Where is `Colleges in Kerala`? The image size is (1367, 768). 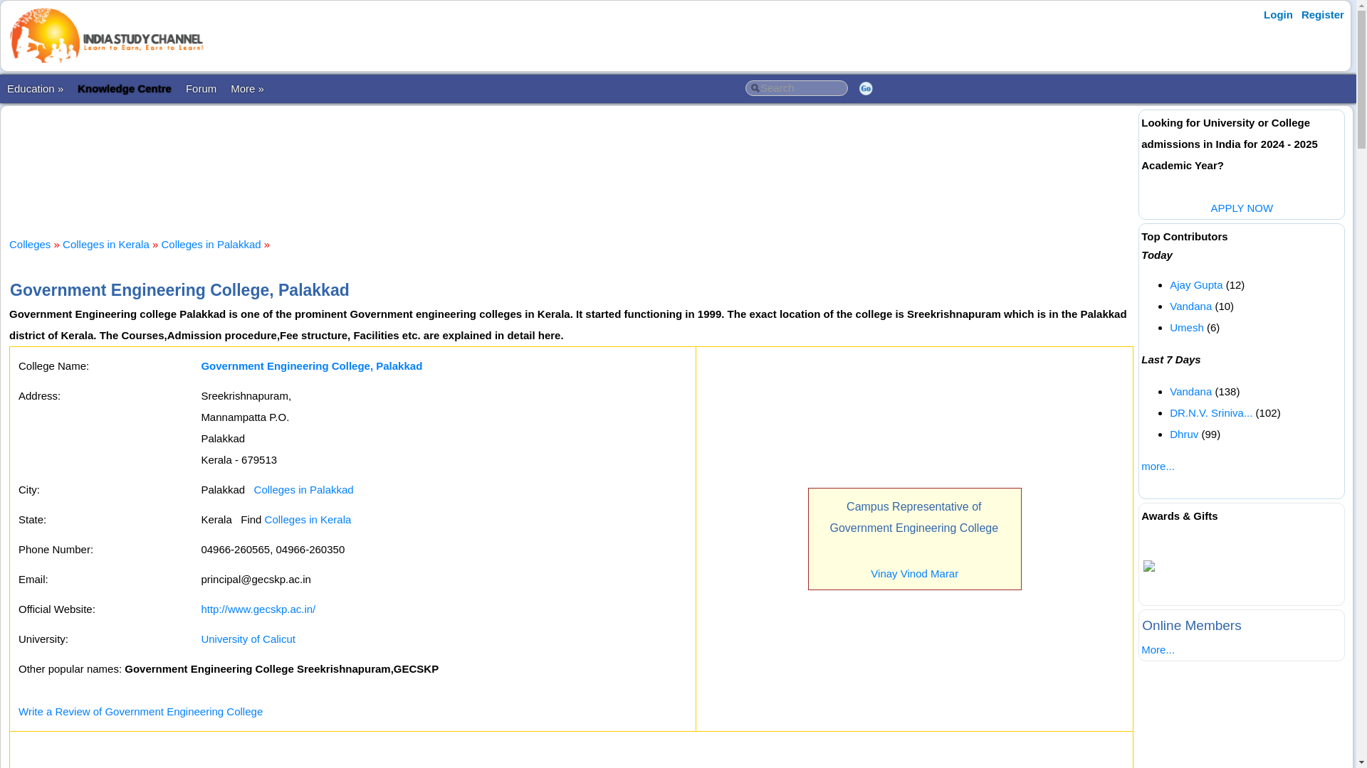 Colleges in Kerala is located at coordinates (308, 519).